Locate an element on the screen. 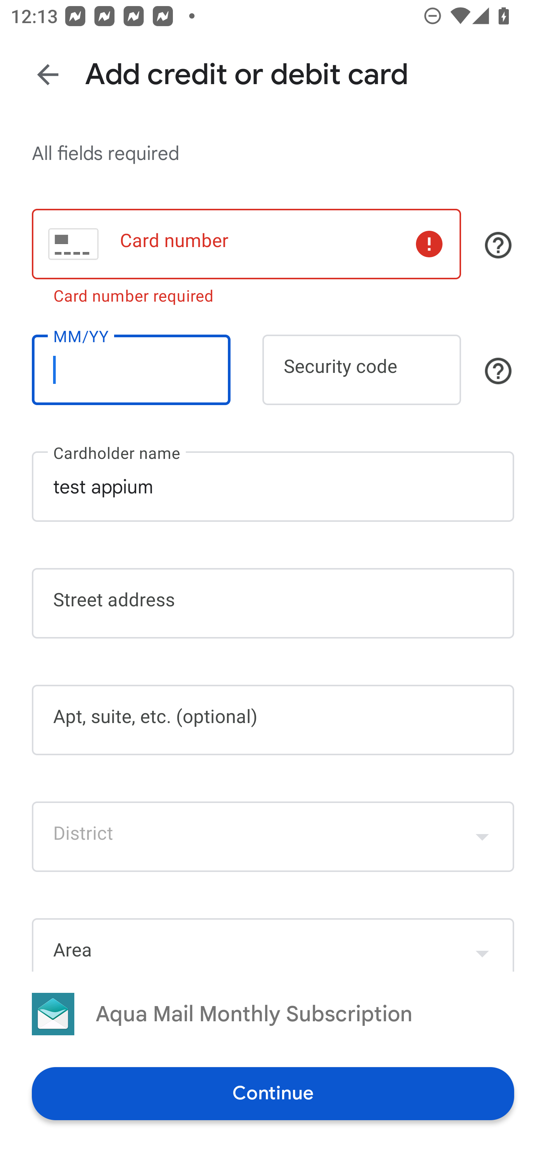 The height and width of the screenshot is (1152, 546). test appium is located at coordinates (273, 487).